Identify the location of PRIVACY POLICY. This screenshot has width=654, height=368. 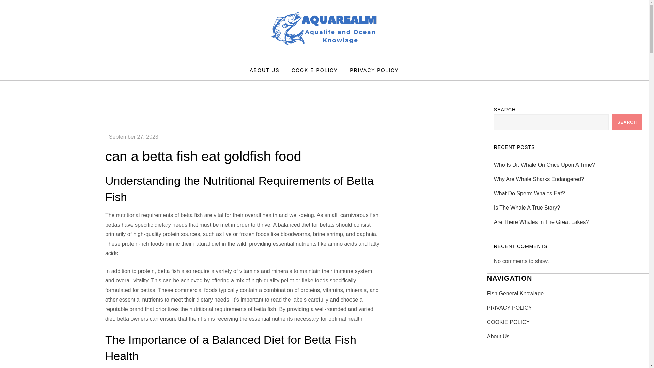
(374, 70).